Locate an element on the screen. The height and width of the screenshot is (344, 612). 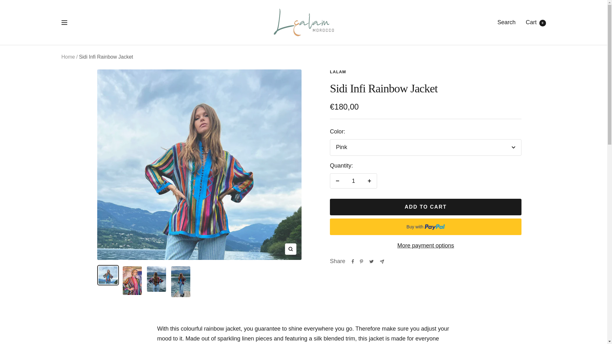
Zoom is located at coordinates (291, 249).